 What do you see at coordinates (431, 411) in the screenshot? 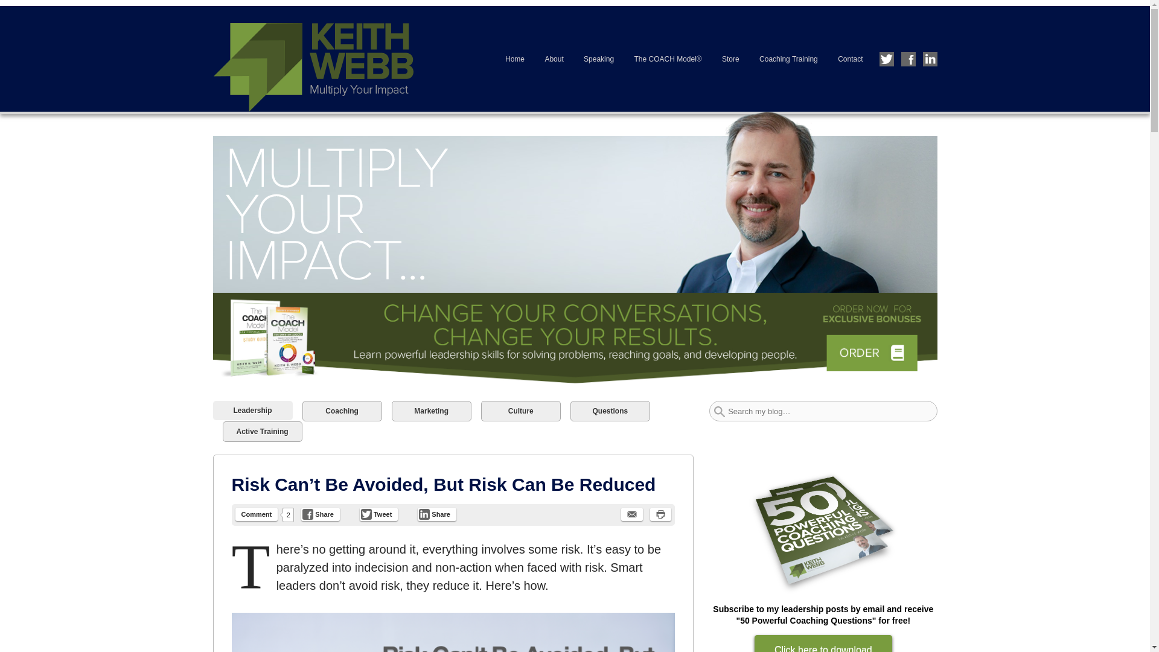
I see `Marketing` at bounding box center [431, 411].